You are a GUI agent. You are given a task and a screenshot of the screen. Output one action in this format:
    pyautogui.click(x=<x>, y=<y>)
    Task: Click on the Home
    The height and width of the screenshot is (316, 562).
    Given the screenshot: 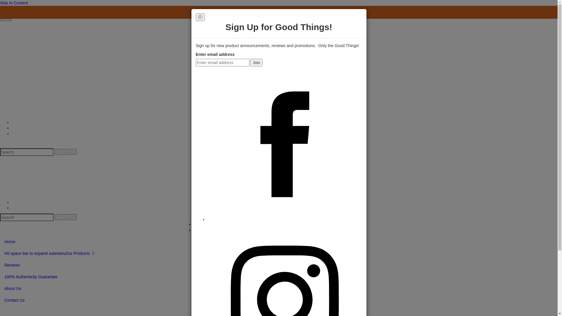 What is the action you would take?
    pyautogui.click(x=10, y=242)
    